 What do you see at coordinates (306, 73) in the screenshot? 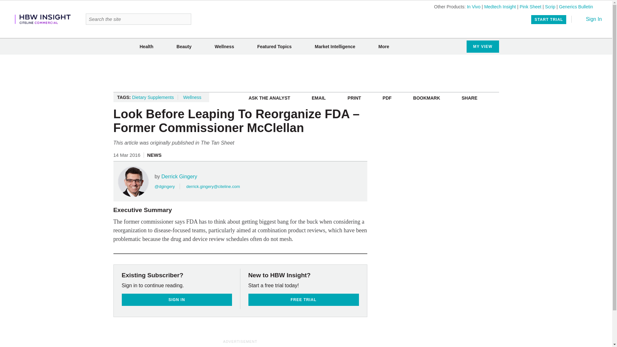
I see `3rd party ad content` at bounding box center [306, 73].